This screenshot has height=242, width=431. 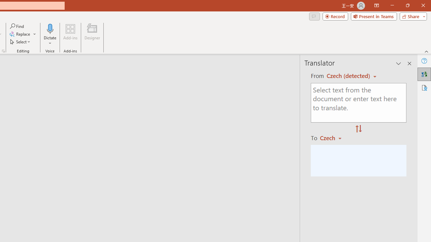 What do you see at coordinates (21, 42) in the screenshot?
I see `Select` at bounding box center [21, 42].